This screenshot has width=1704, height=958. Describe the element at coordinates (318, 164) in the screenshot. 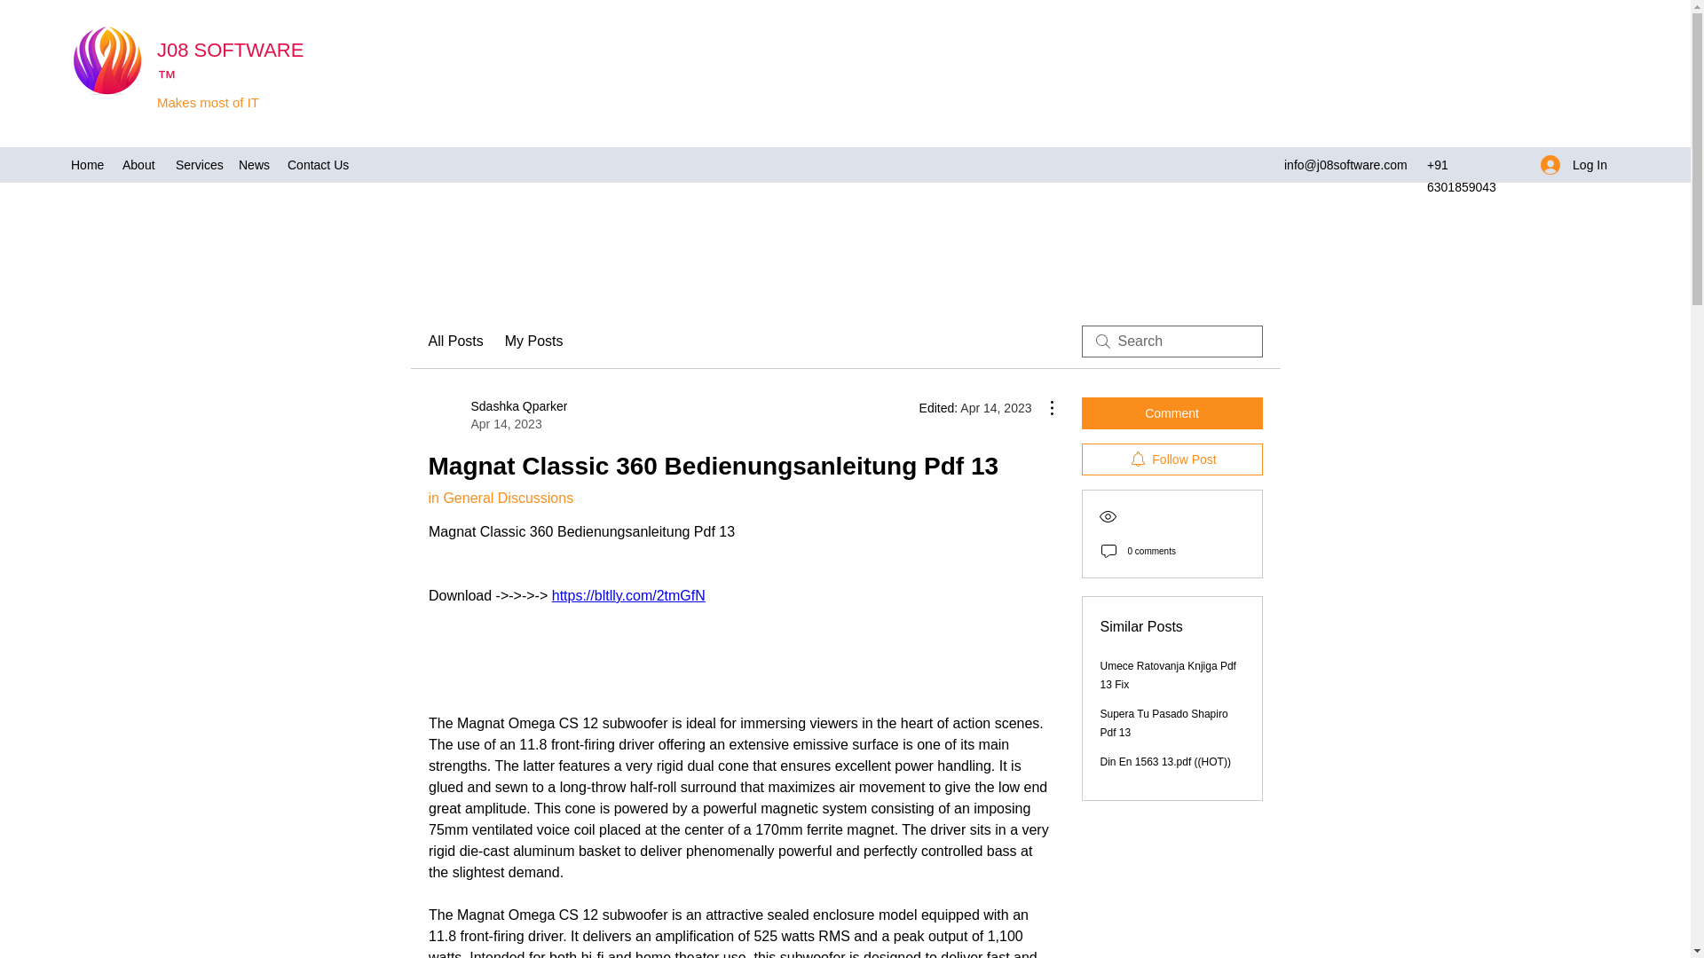

I see `Contact Us` at that location.